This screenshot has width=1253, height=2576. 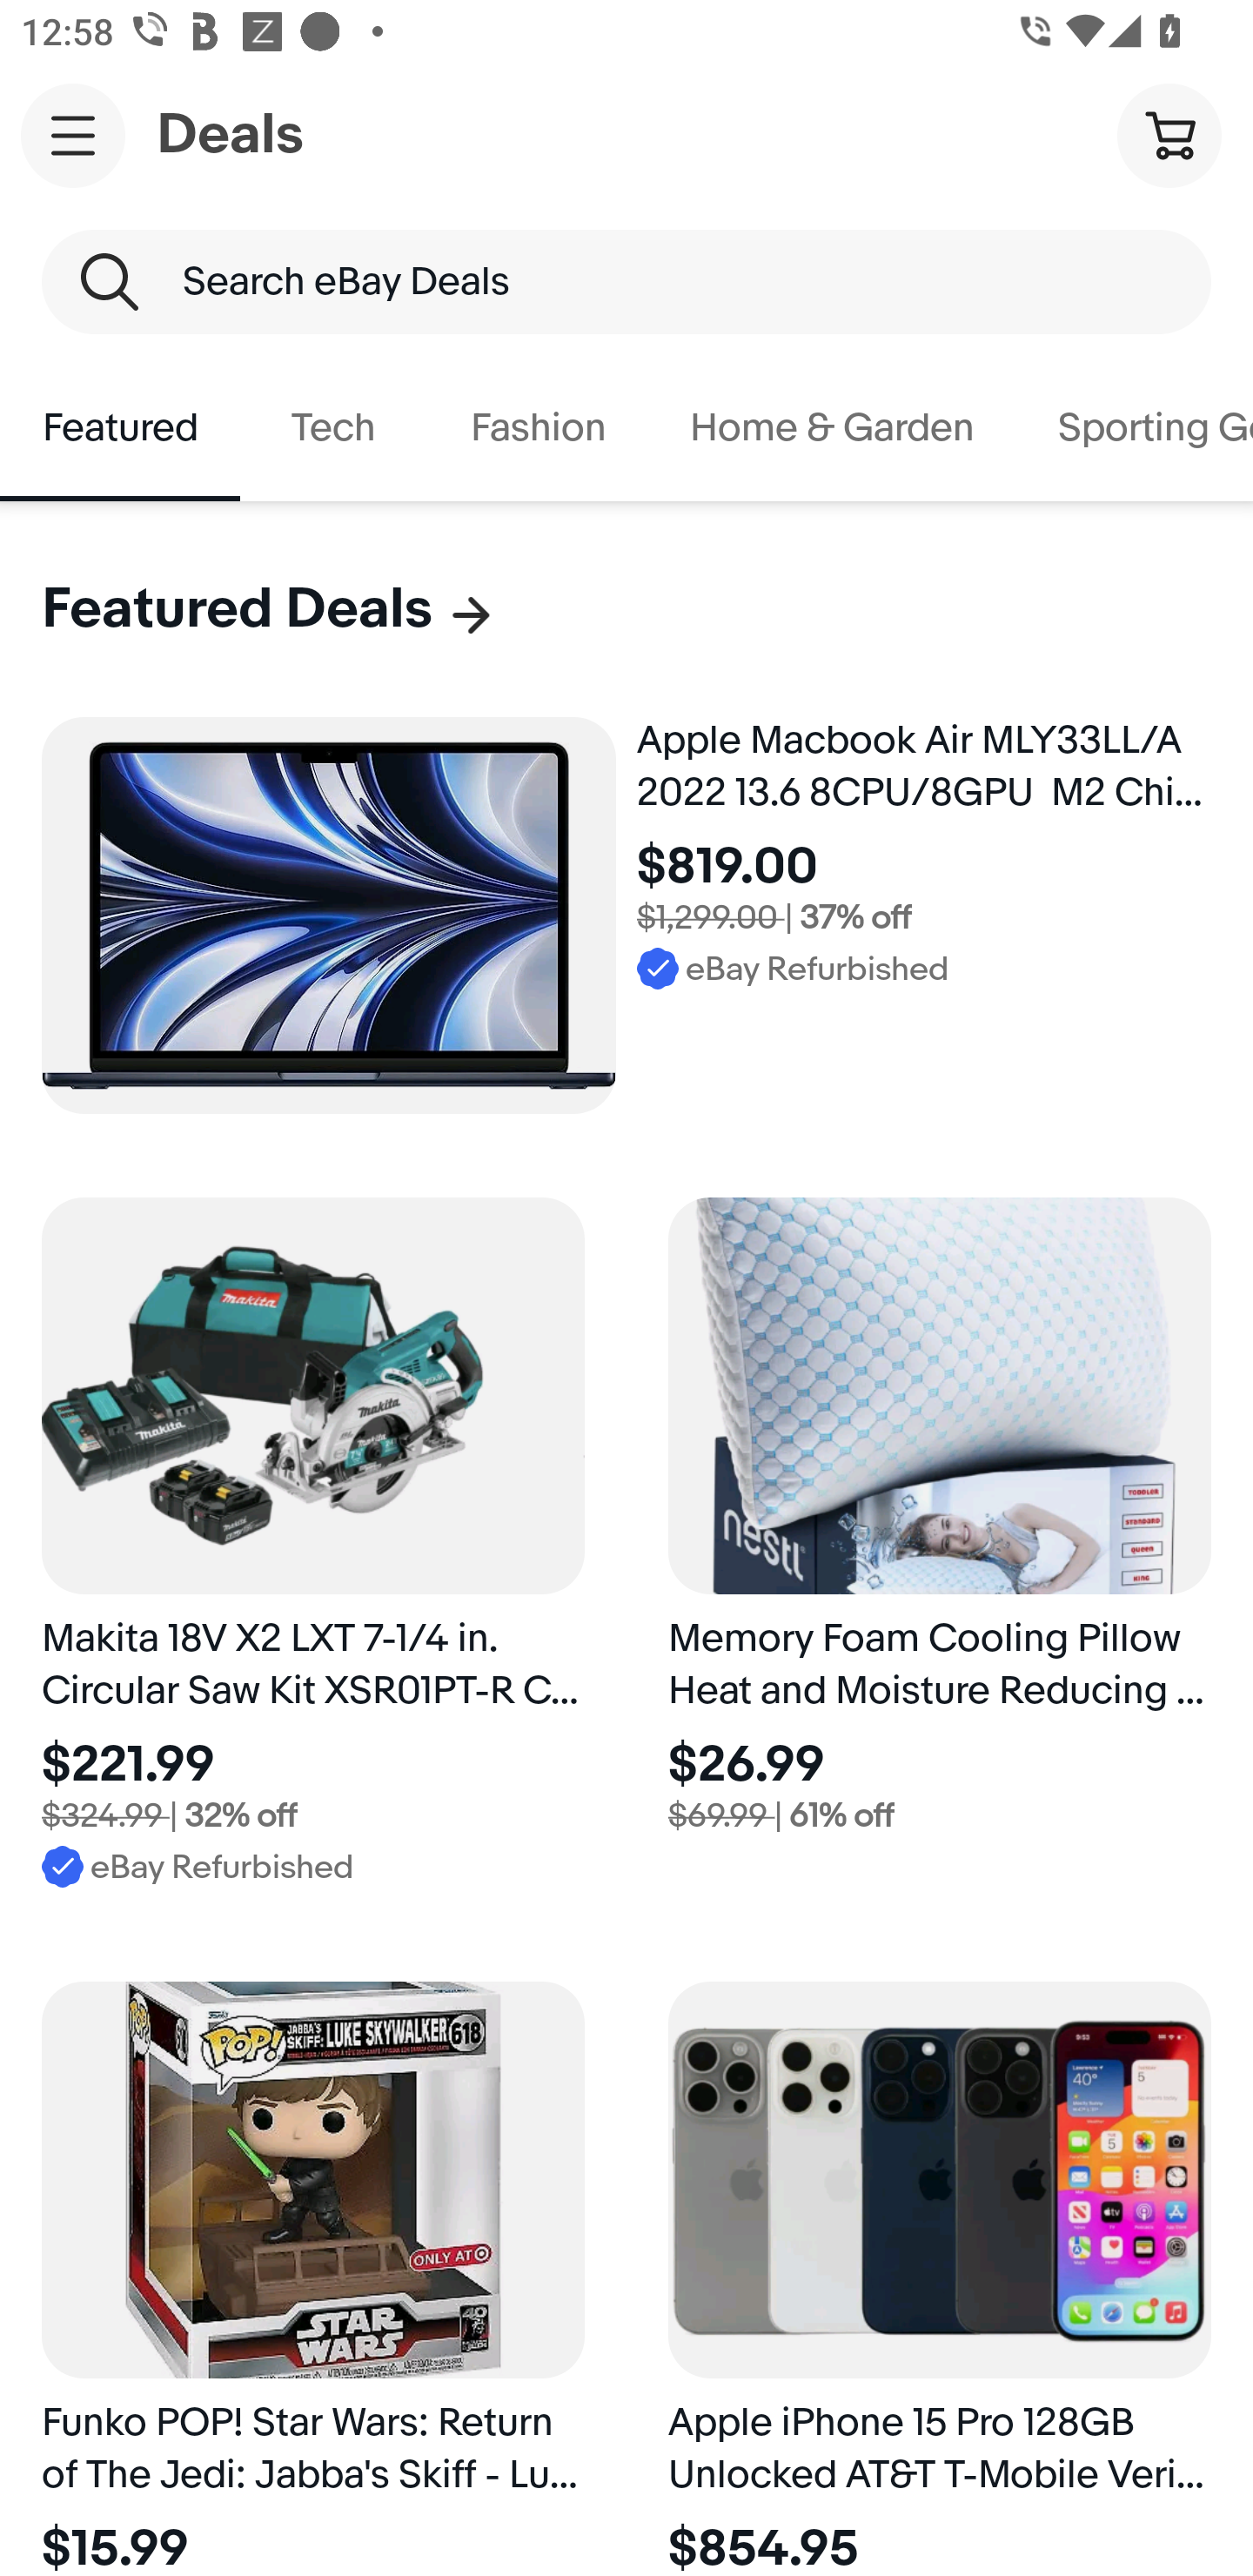 What do you see at coordinates (73, 135) in the screenshot?
I see `Main navigation, open` at bounding box center [73, 135].